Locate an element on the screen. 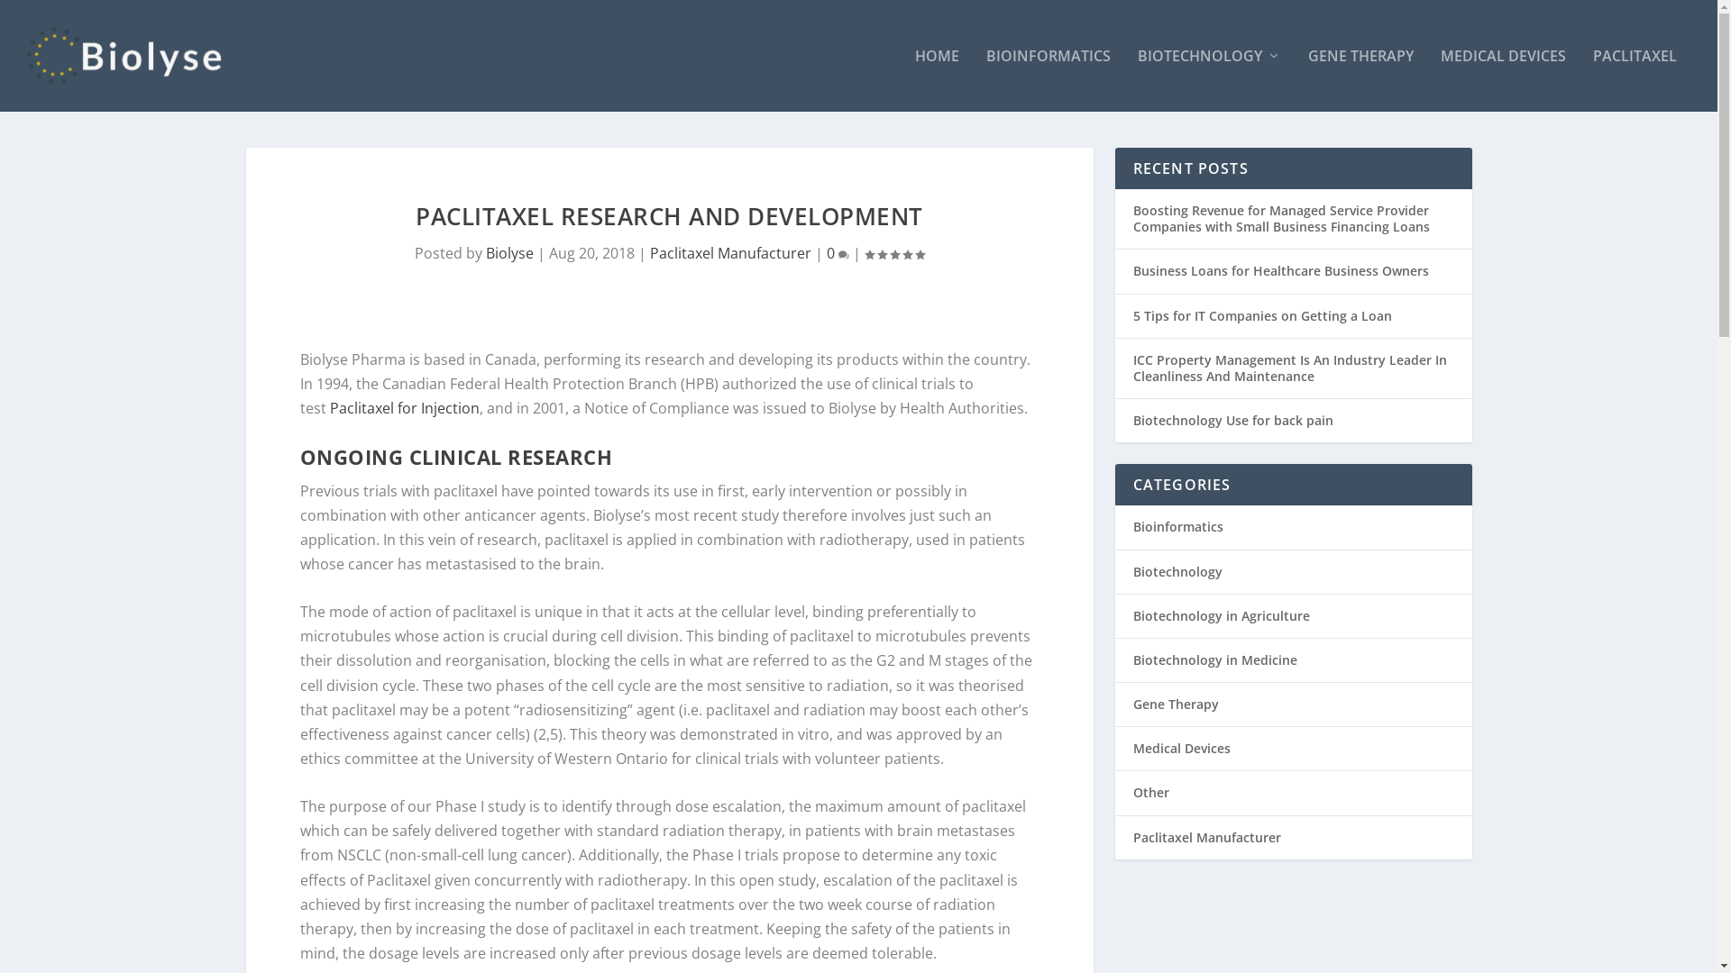  Paclitaxel for Injection is located at coordinates (405, 408).